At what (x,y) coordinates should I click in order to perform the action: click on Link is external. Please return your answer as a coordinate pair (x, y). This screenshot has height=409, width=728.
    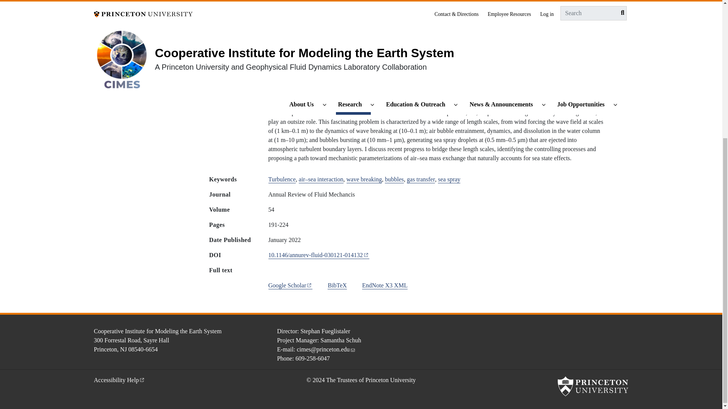
    Looking at the image, I should click on (366, 254).